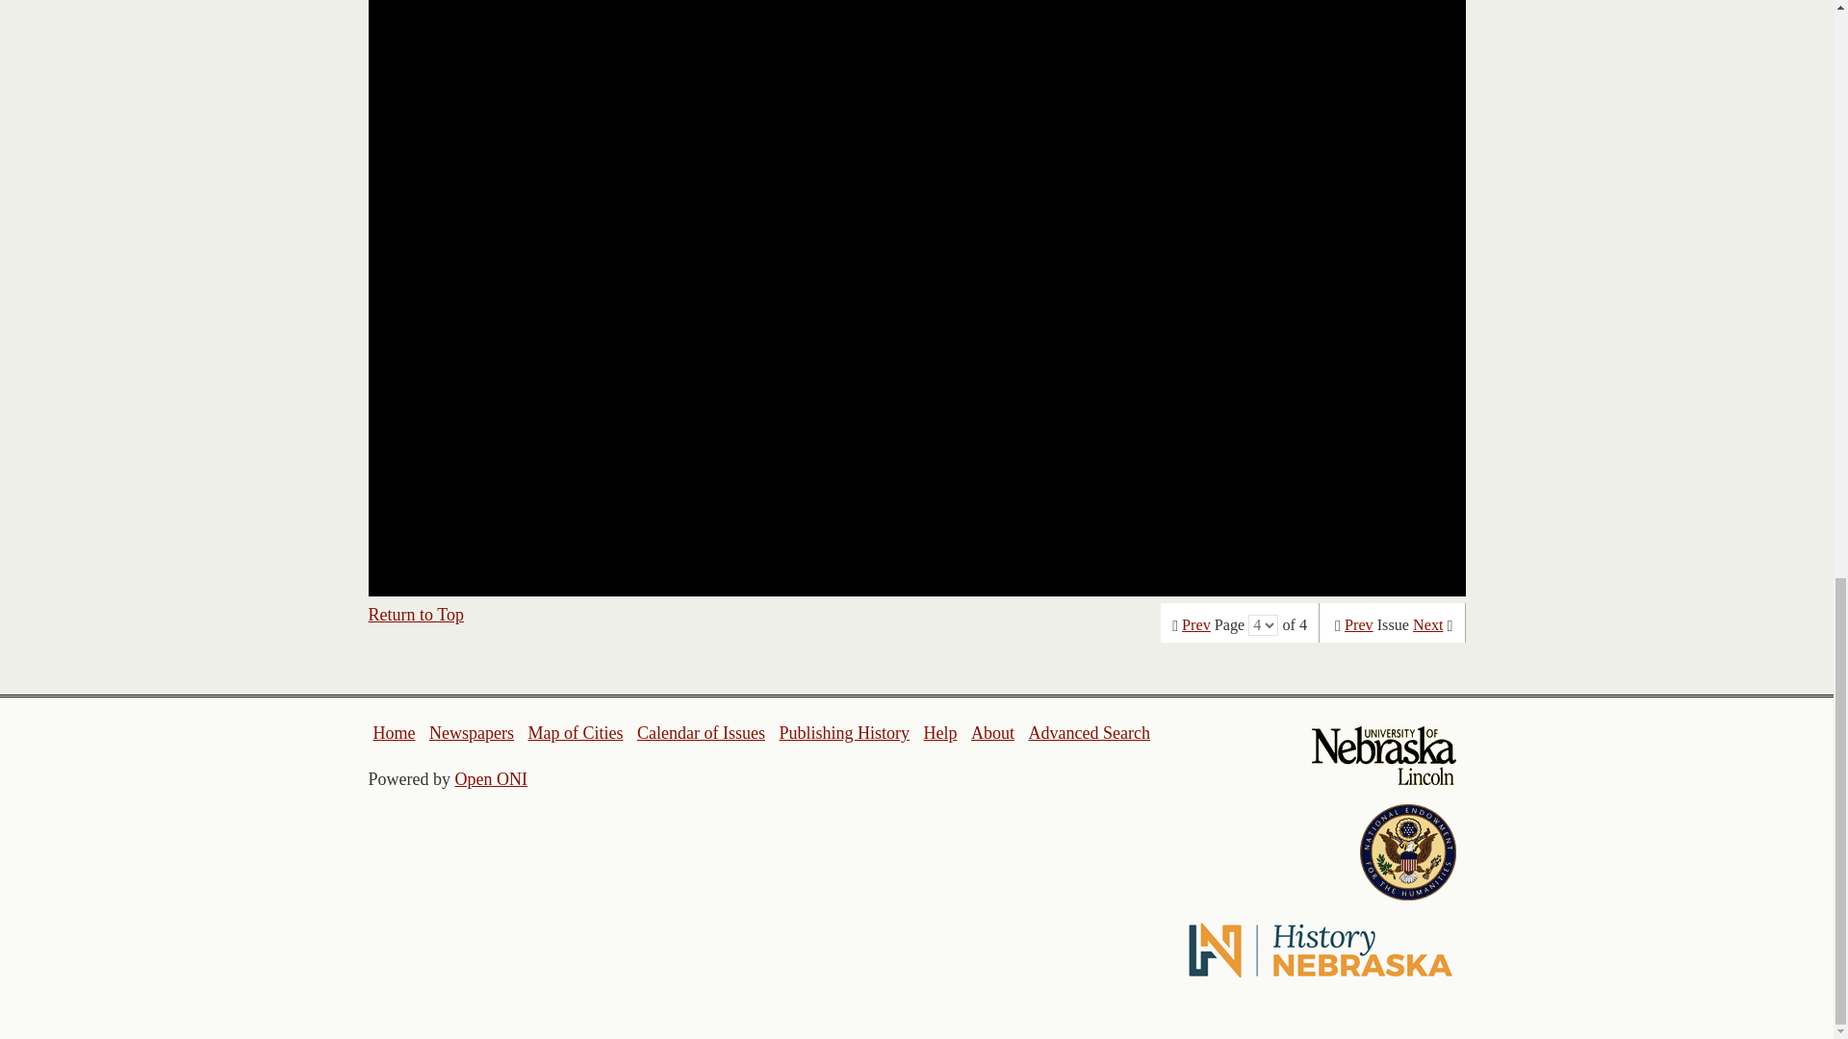 The image size is (1848, 1039). What do you see at coordinates (416, 614) in the screenshot?
I see `Return to Top` at bounding box center [416, 614].